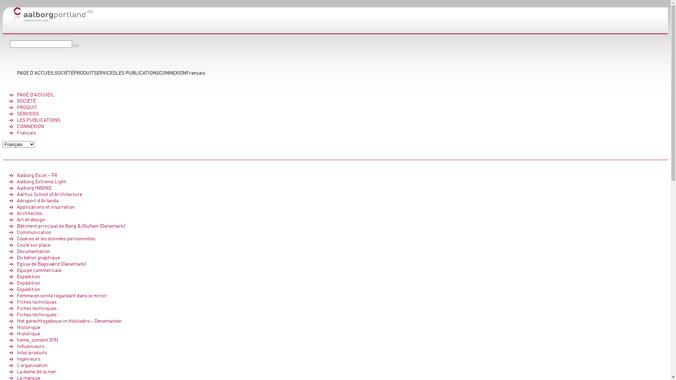 This screenshot has height=380, width=676. Describe the element at coordinates (37, 340) in the screenshot. I see `home_content [FR]` at that location.